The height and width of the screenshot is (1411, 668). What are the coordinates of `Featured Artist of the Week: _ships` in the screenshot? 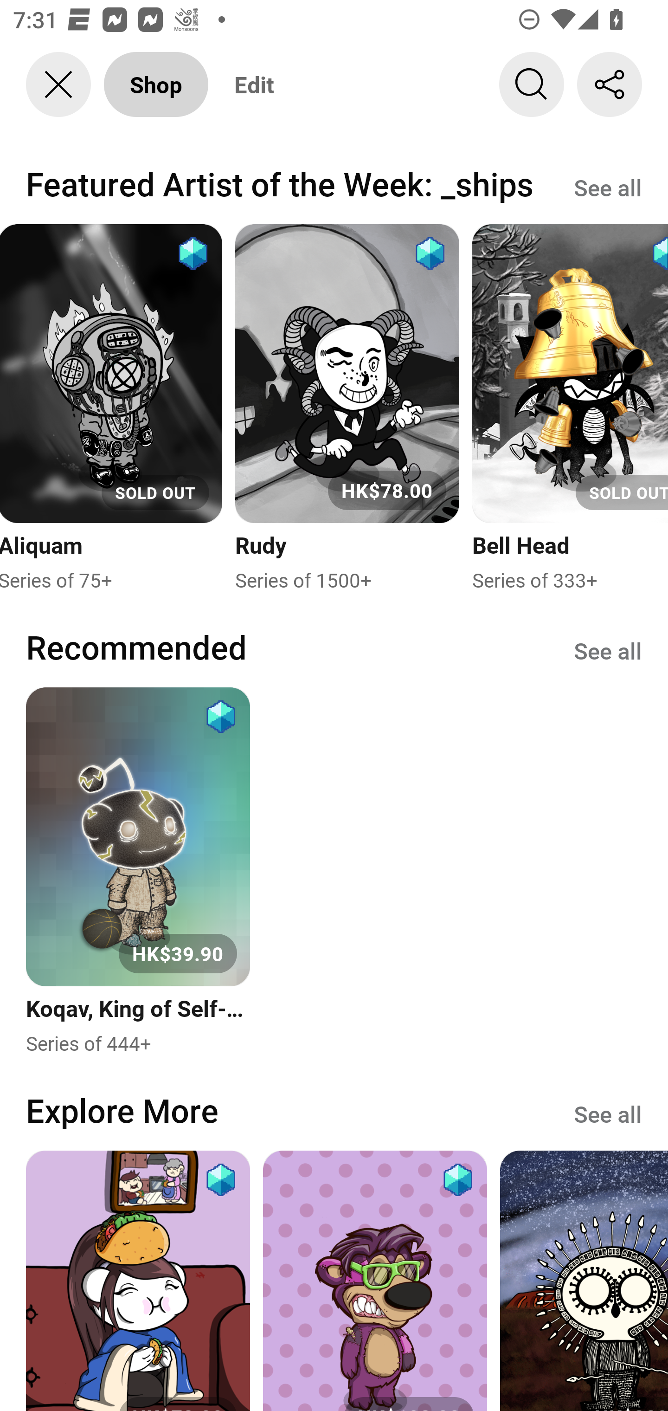 It's located at (280, 183).